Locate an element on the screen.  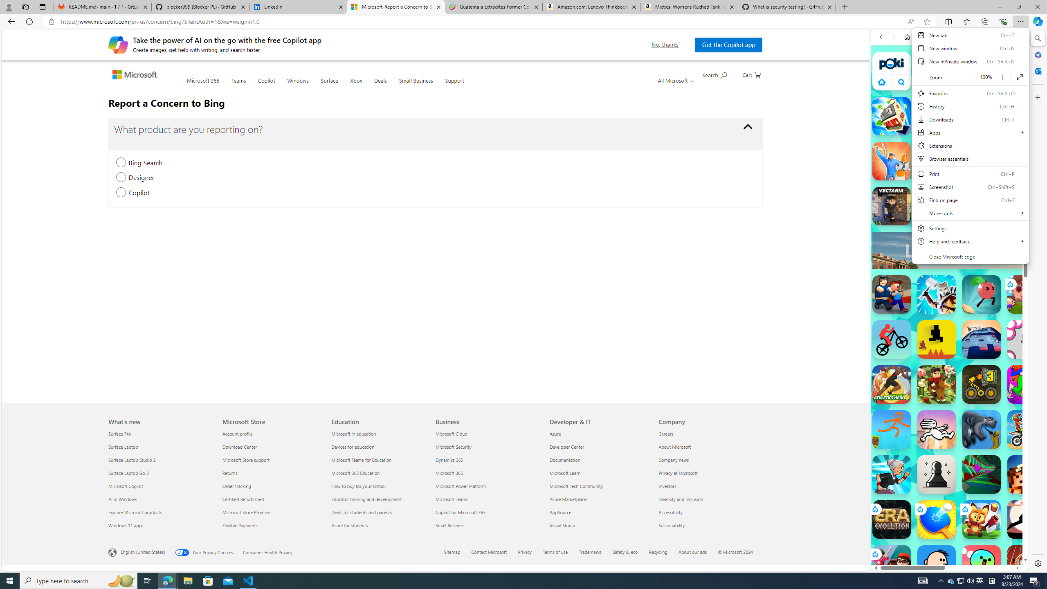
What product are you reporting on? no option selected is located at coordinates (748, 127).